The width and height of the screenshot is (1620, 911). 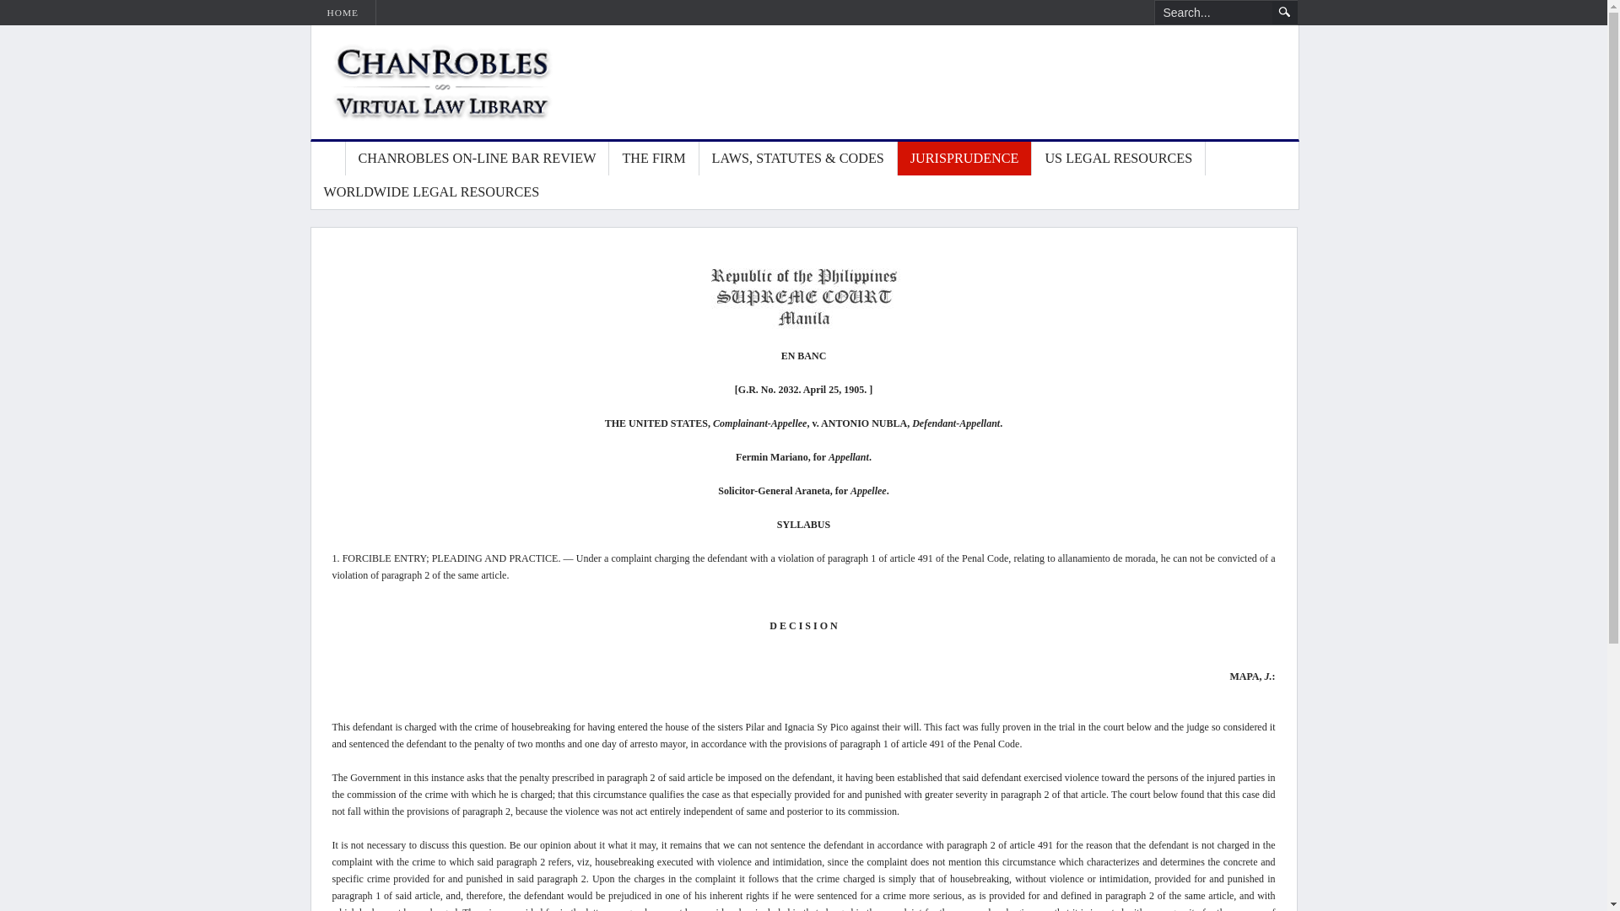 I want to click on WORLDWIDE LEGAL RESOURCES, so click(x=431, y=192).